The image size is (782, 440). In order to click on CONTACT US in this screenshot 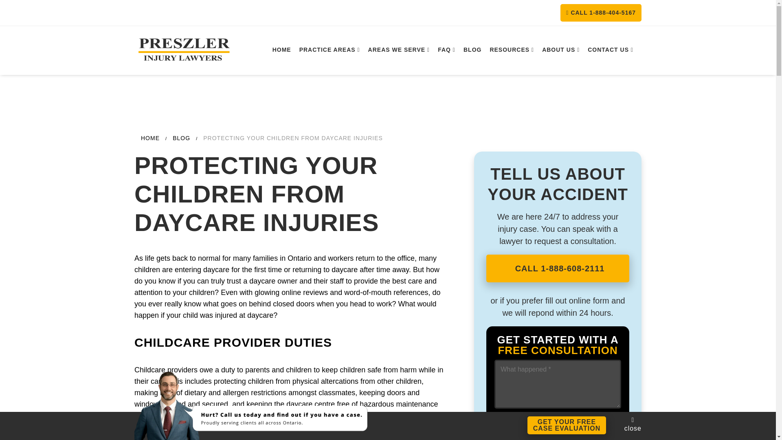, I will do `click(330, 50)`.